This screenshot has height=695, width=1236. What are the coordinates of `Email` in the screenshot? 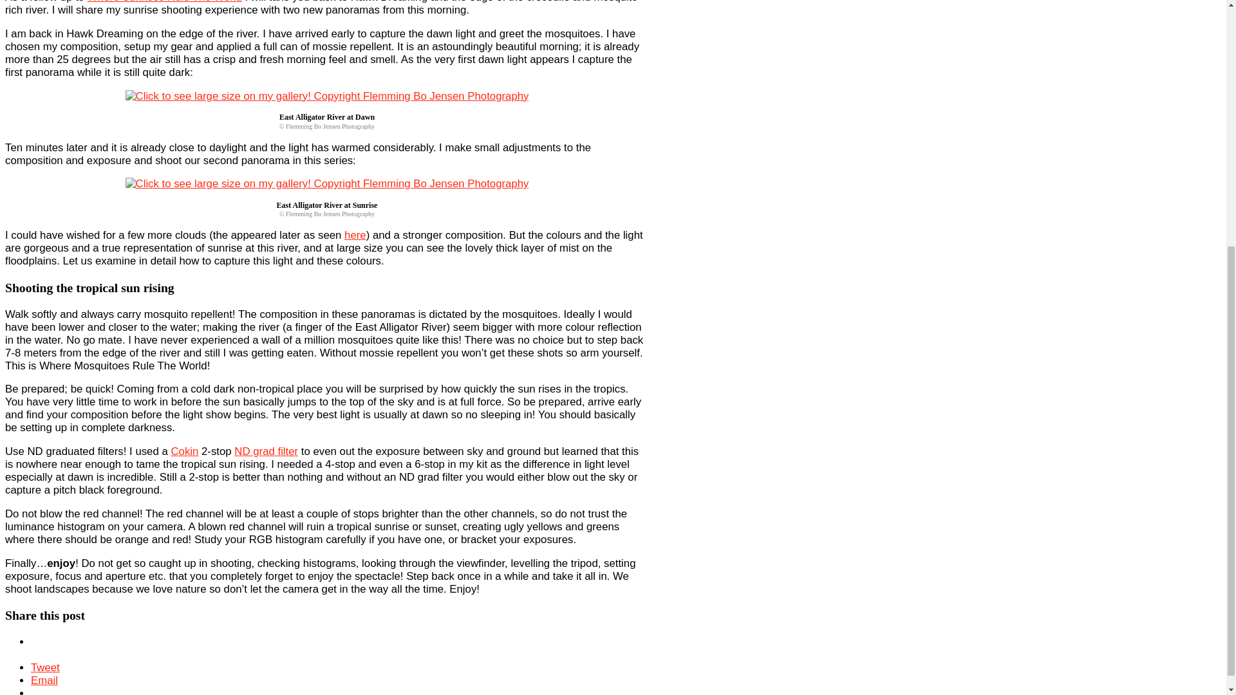 It's located at (350, 646).